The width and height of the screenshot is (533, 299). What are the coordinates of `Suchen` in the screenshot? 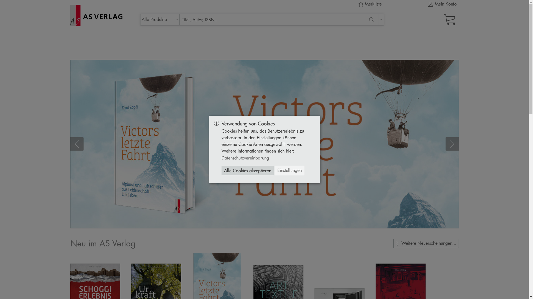 It's located at (371, 20).